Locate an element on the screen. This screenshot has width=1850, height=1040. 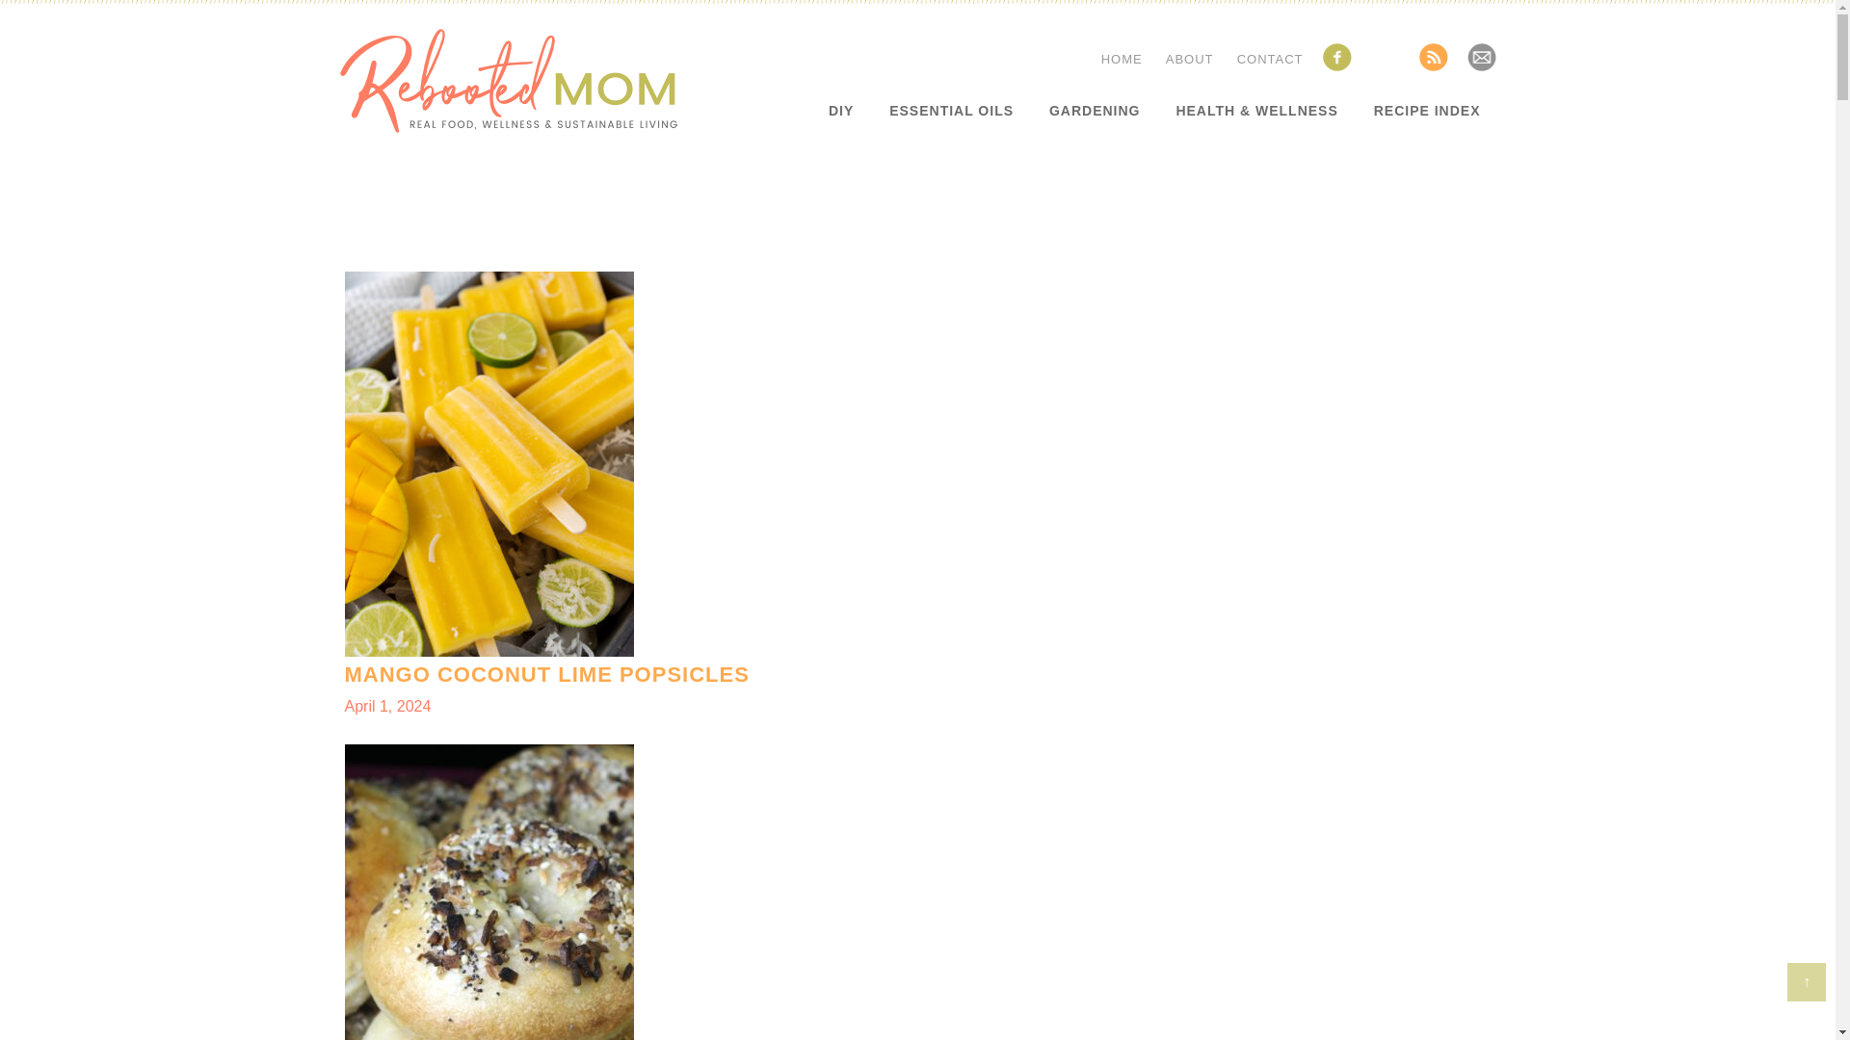
REBOOTED MOM is located at coordinates (1270, 60).